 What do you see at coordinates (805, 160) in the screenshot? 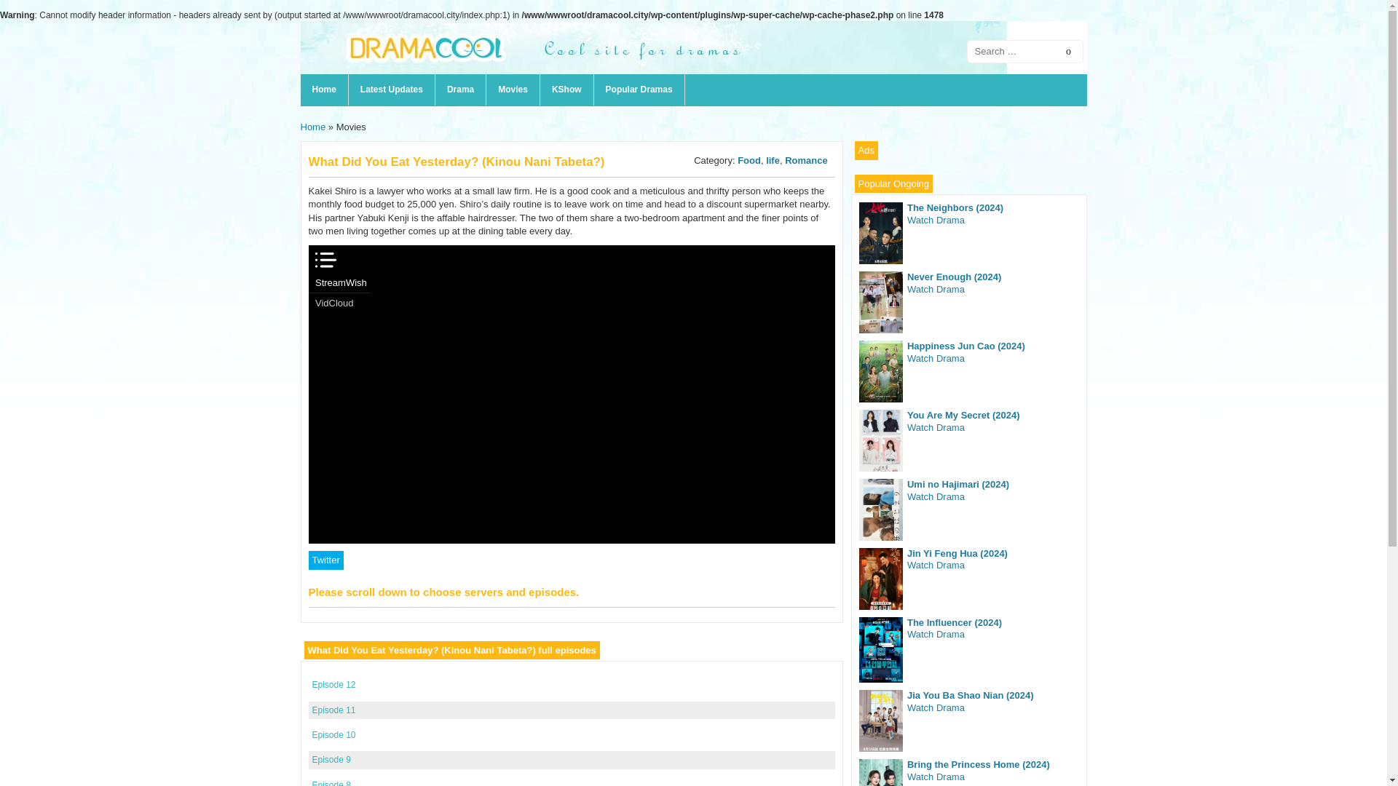
I see `Romance` at bounding box center [805, 160].